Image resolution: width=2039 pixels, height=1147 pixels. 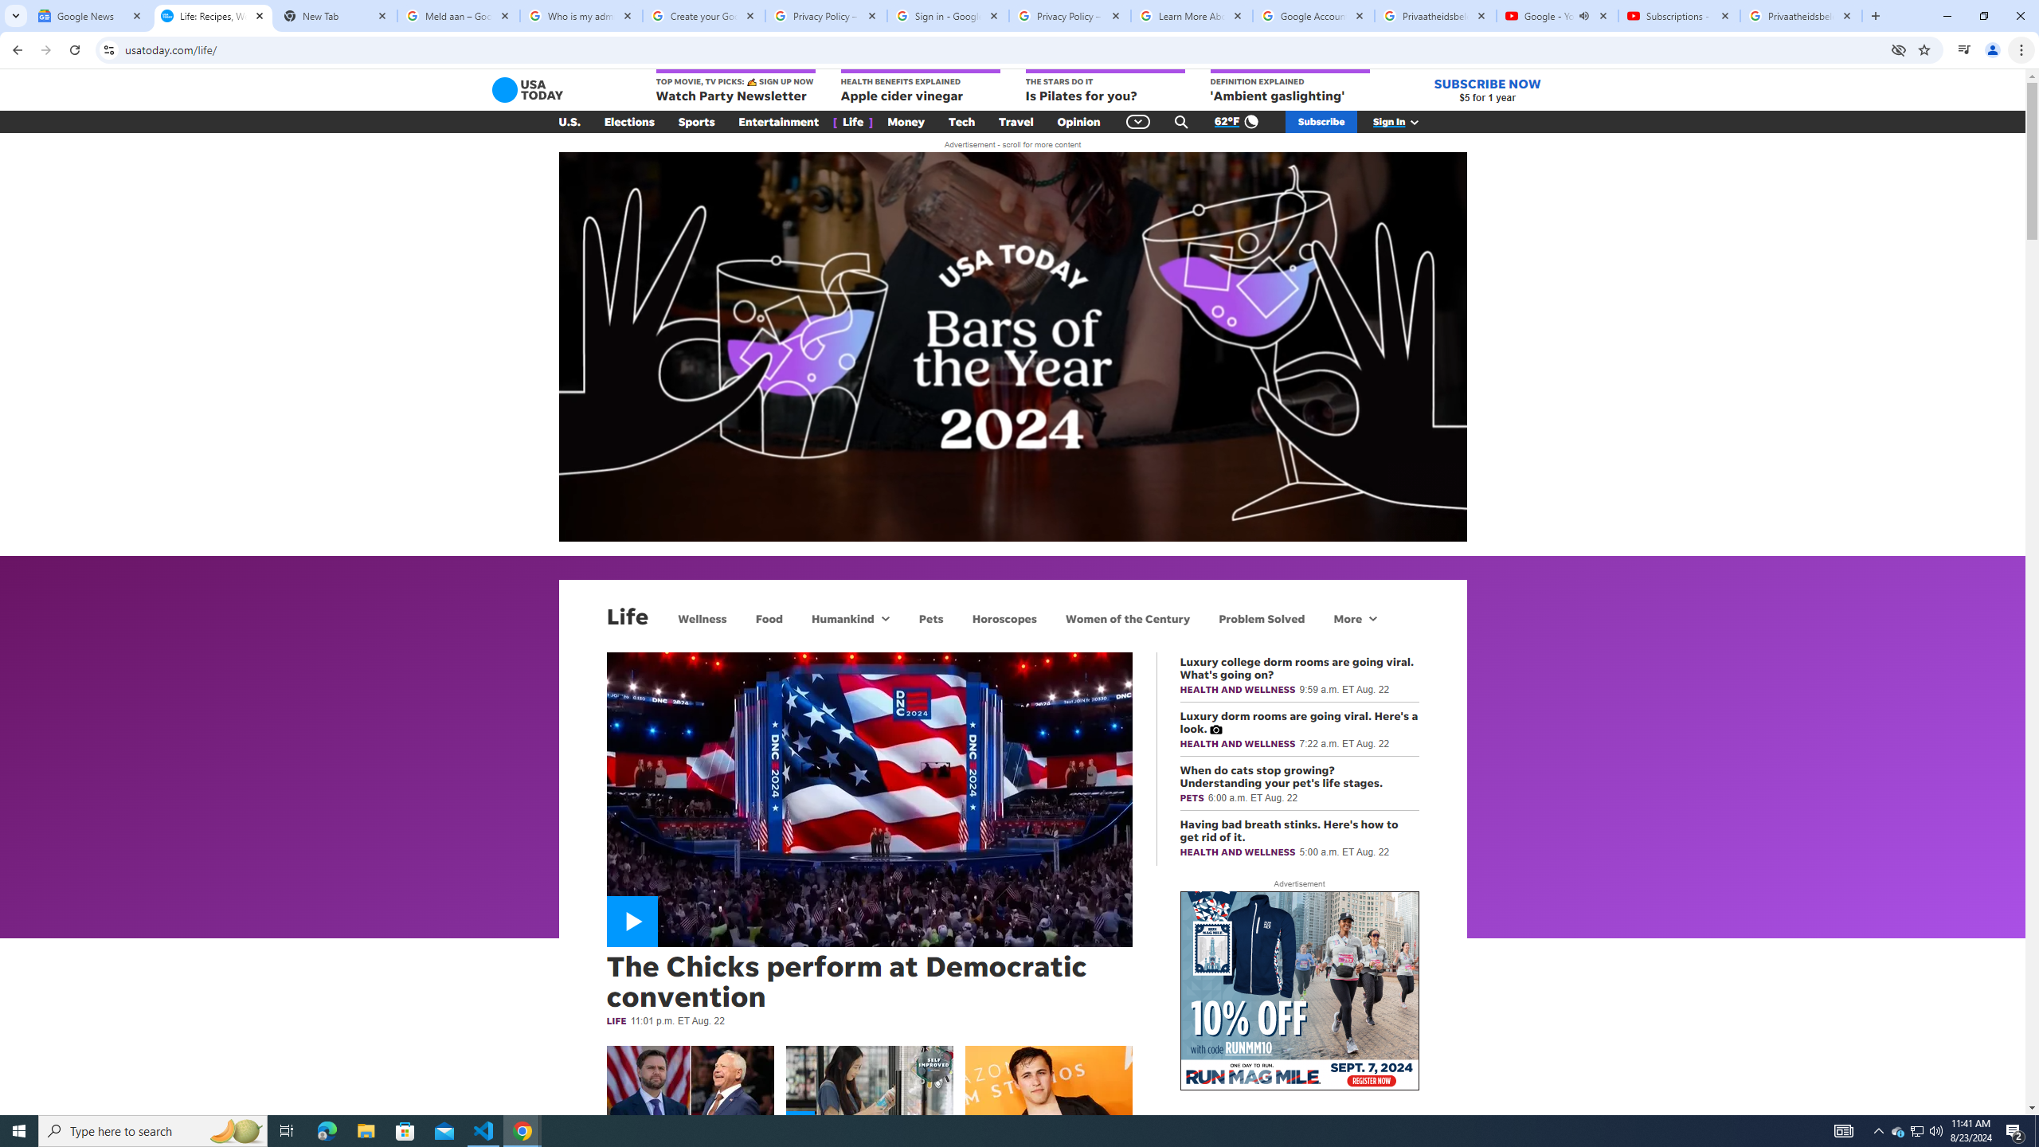 I want to click on SUBSCRIBE NOW $5 for 1 year, so click(x=1487, y=89).